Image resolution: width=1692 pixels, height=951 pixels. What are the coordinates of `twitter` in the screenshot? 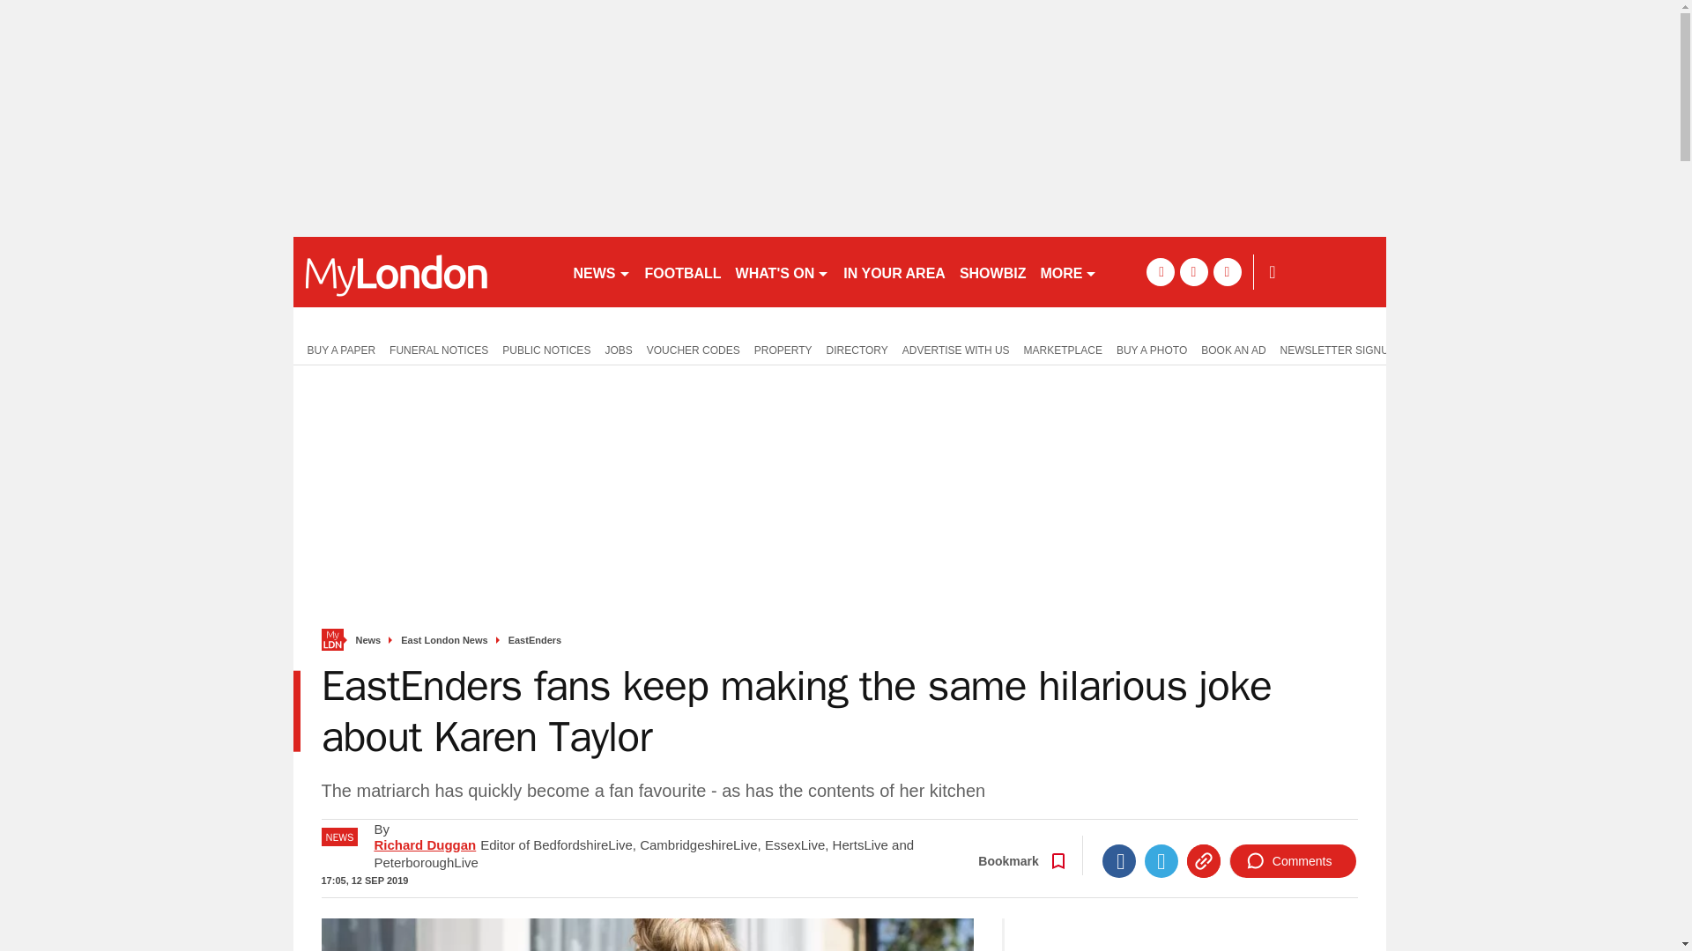 It's located at (1193, 271).